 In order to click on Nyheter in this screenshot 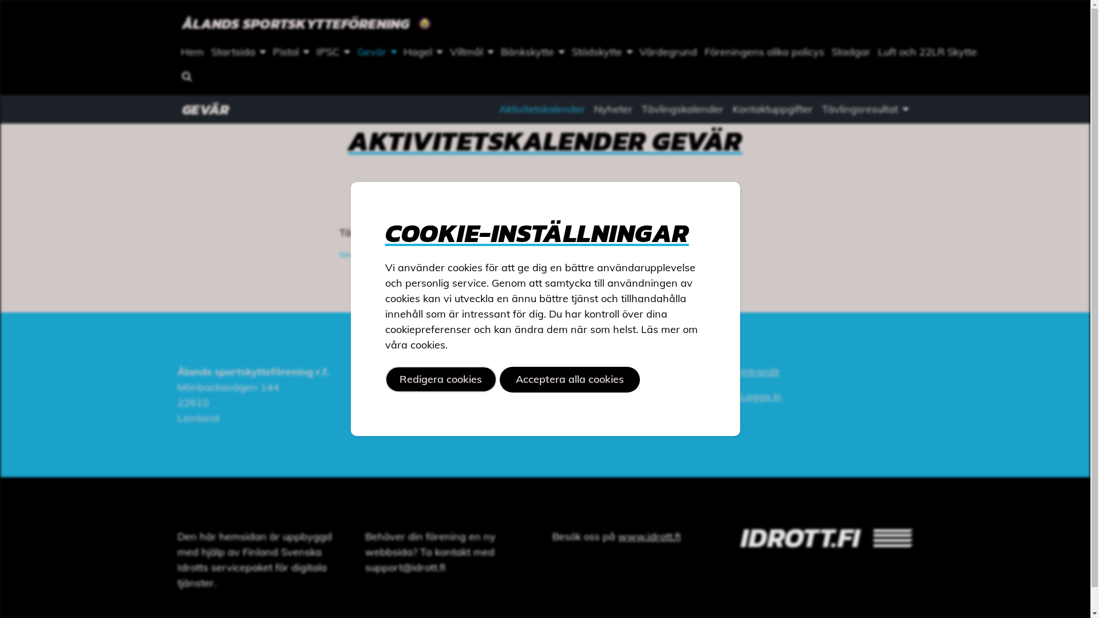, I will do `click(614, 109)`.